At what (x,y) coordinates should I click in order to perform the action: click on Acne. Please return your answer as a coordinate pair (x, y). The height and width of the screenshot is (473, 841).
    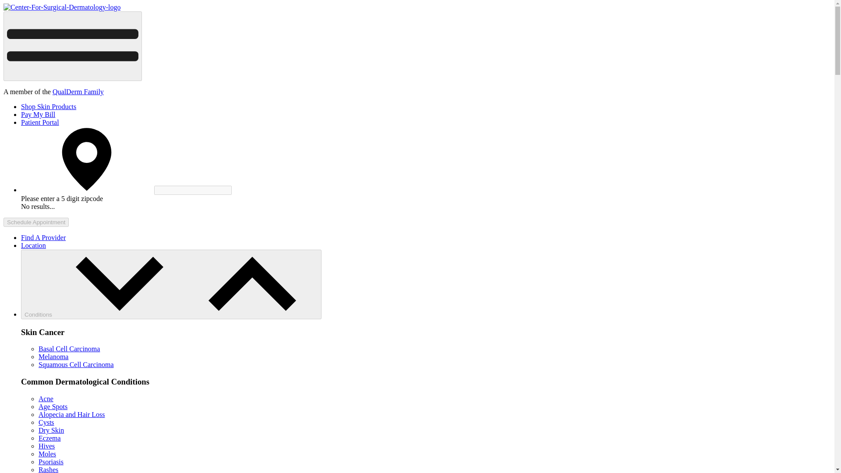
    Looking at the image, I should click on (46, 399).